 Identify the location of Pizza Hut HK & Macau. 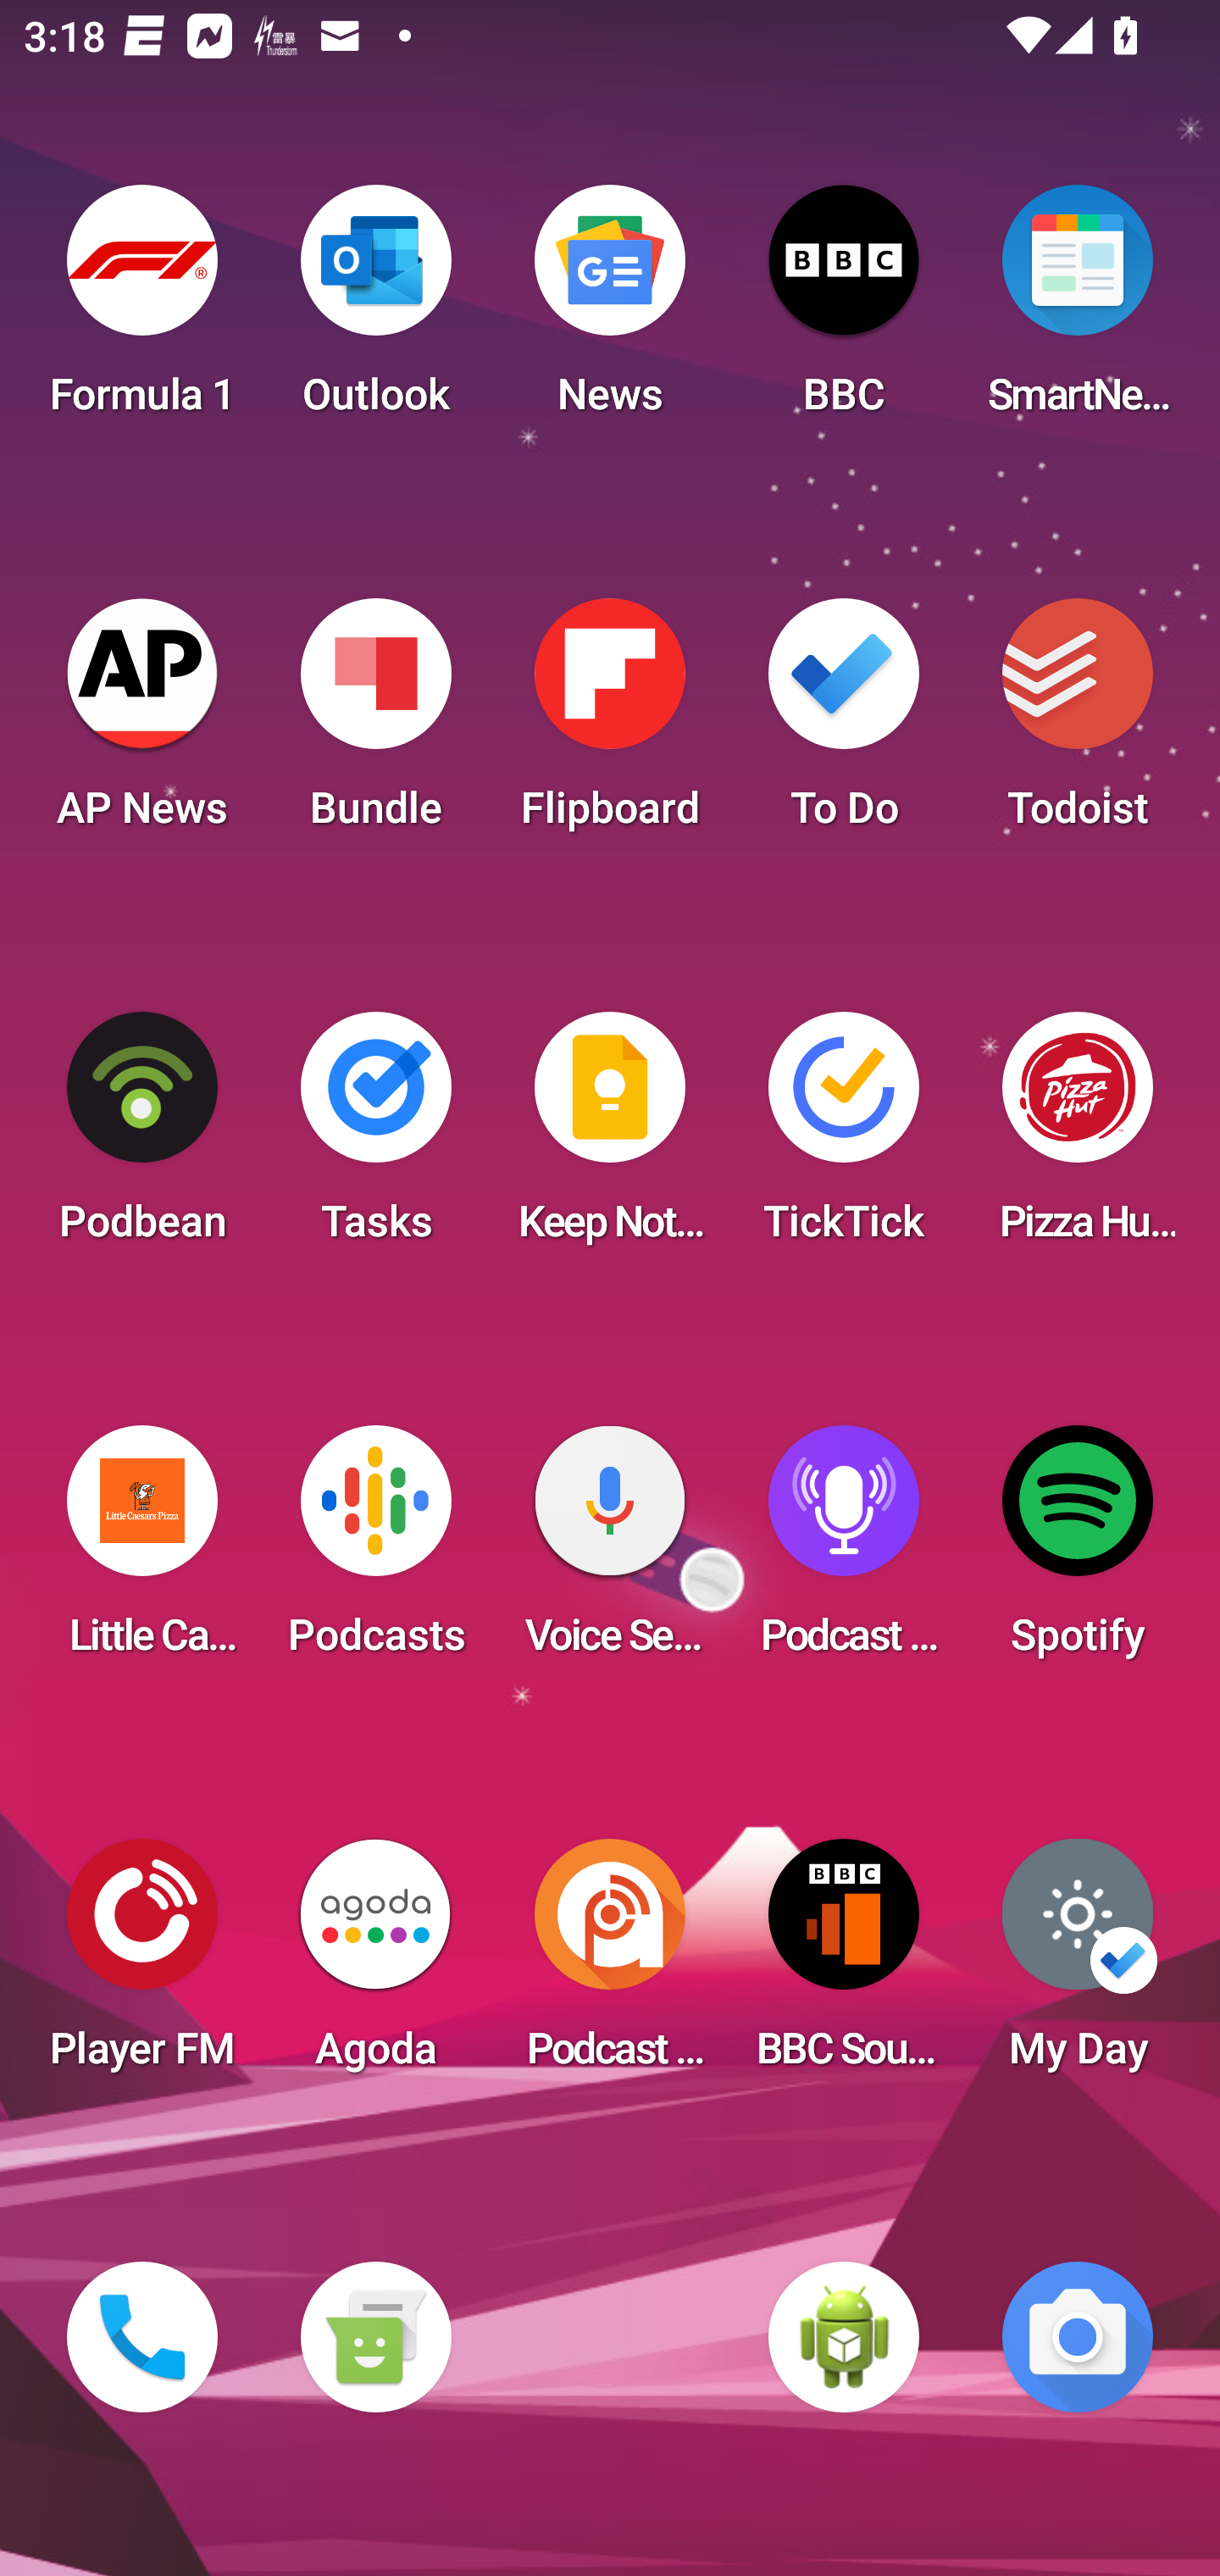
(1078, 1137).